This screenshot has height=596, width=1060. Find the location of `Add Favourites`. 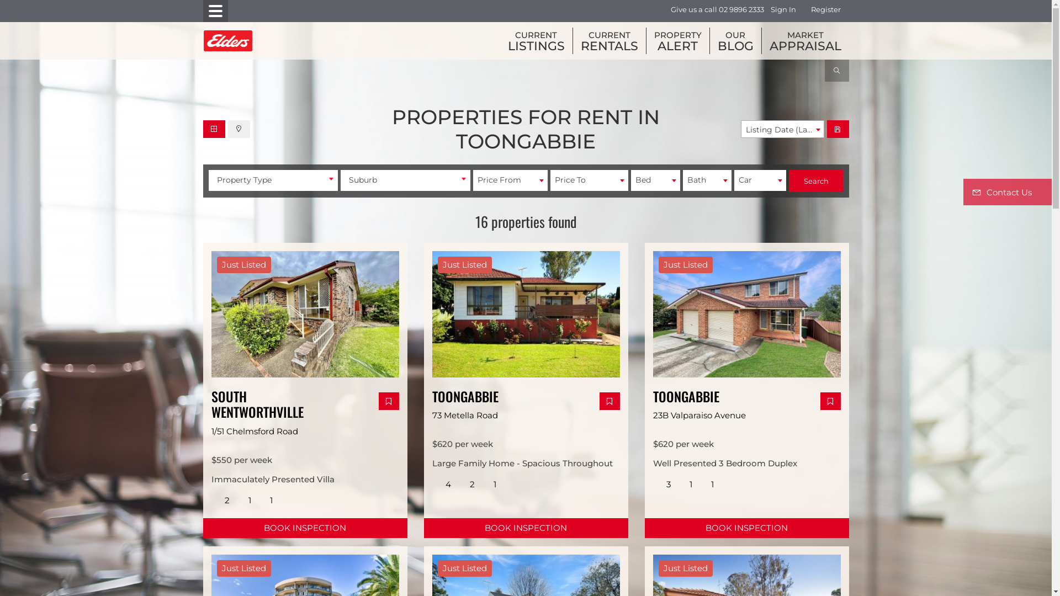

Add Favourites is located at coordinates (830, 401).